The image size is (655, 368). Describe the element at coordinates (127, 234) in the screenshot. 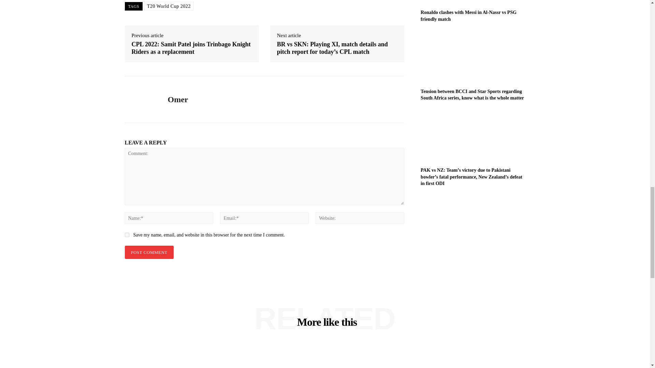

I see `yes` at that location.